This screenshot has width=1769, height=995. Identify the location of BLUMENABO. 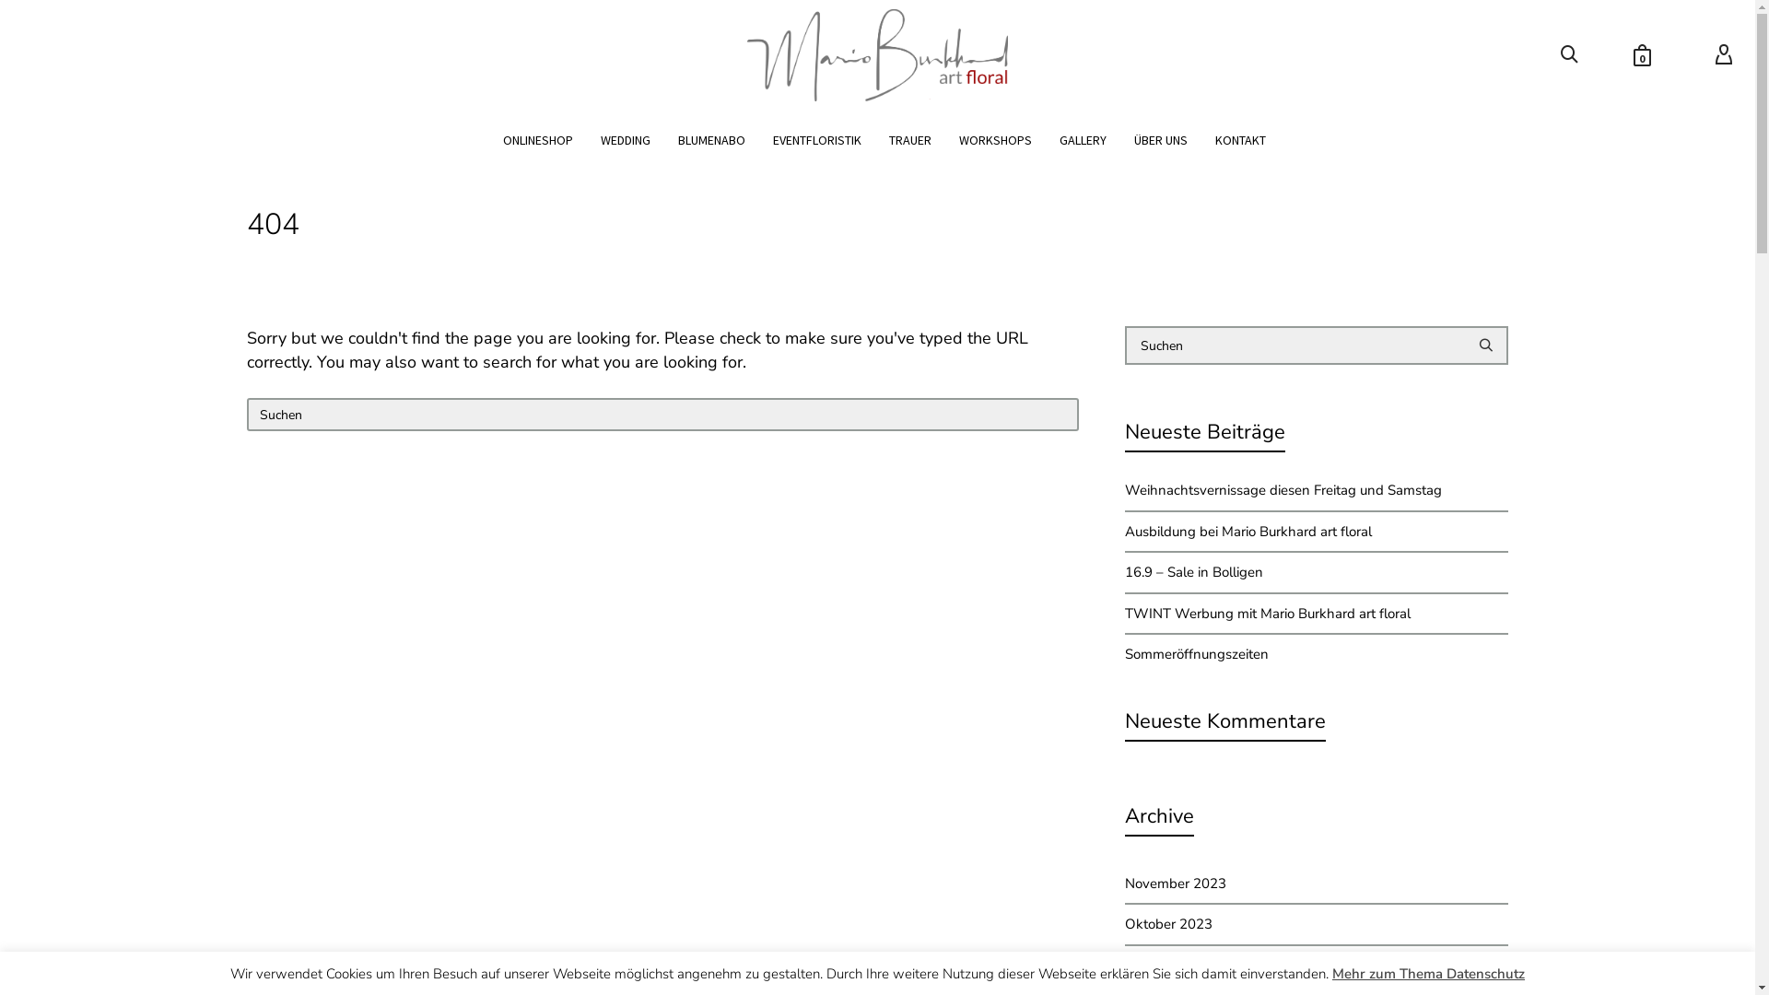
(711, 140).